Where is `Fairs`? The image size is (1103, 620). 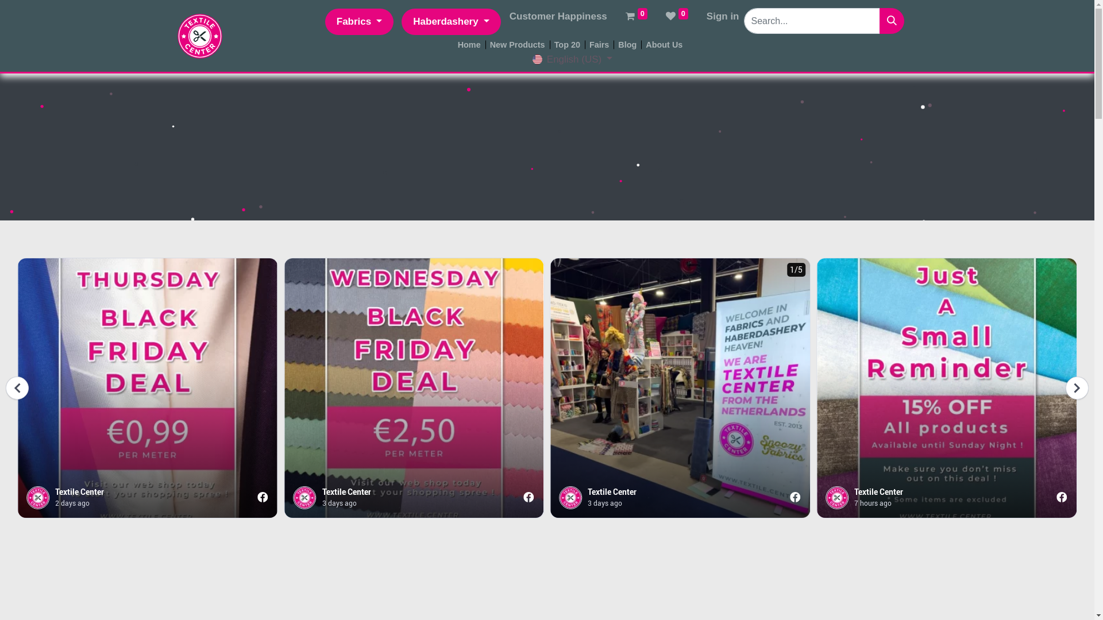 Fairs is located at coordinates (599, 45).